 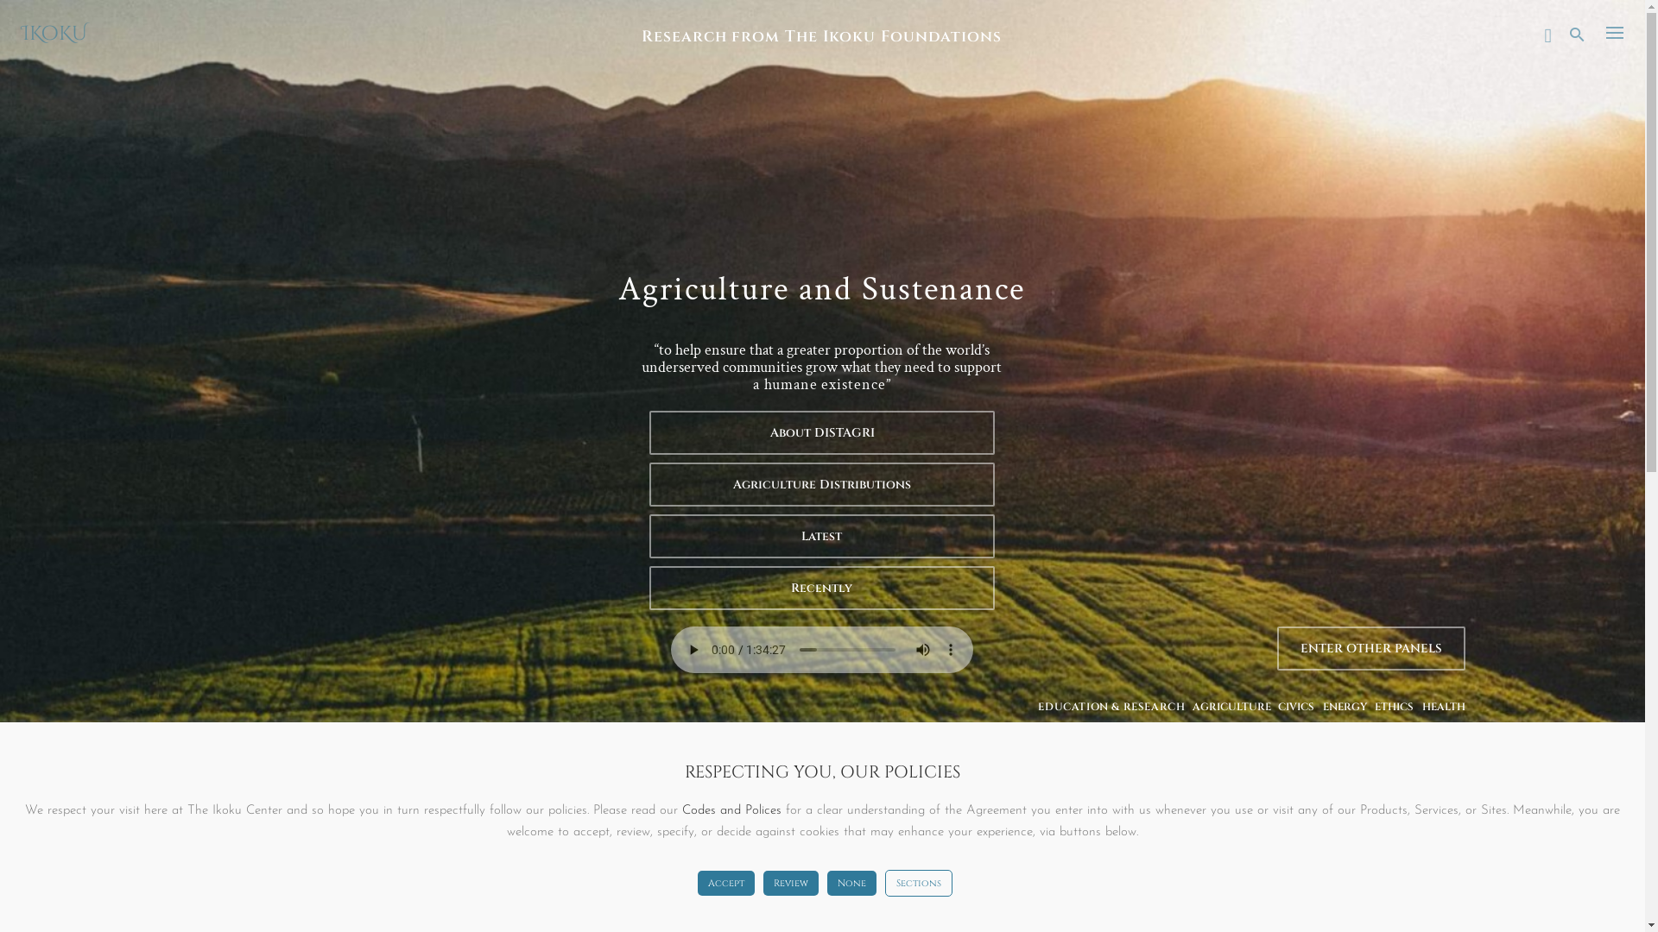 I want to click on Codes and Polices, so click(x=732, y=811).